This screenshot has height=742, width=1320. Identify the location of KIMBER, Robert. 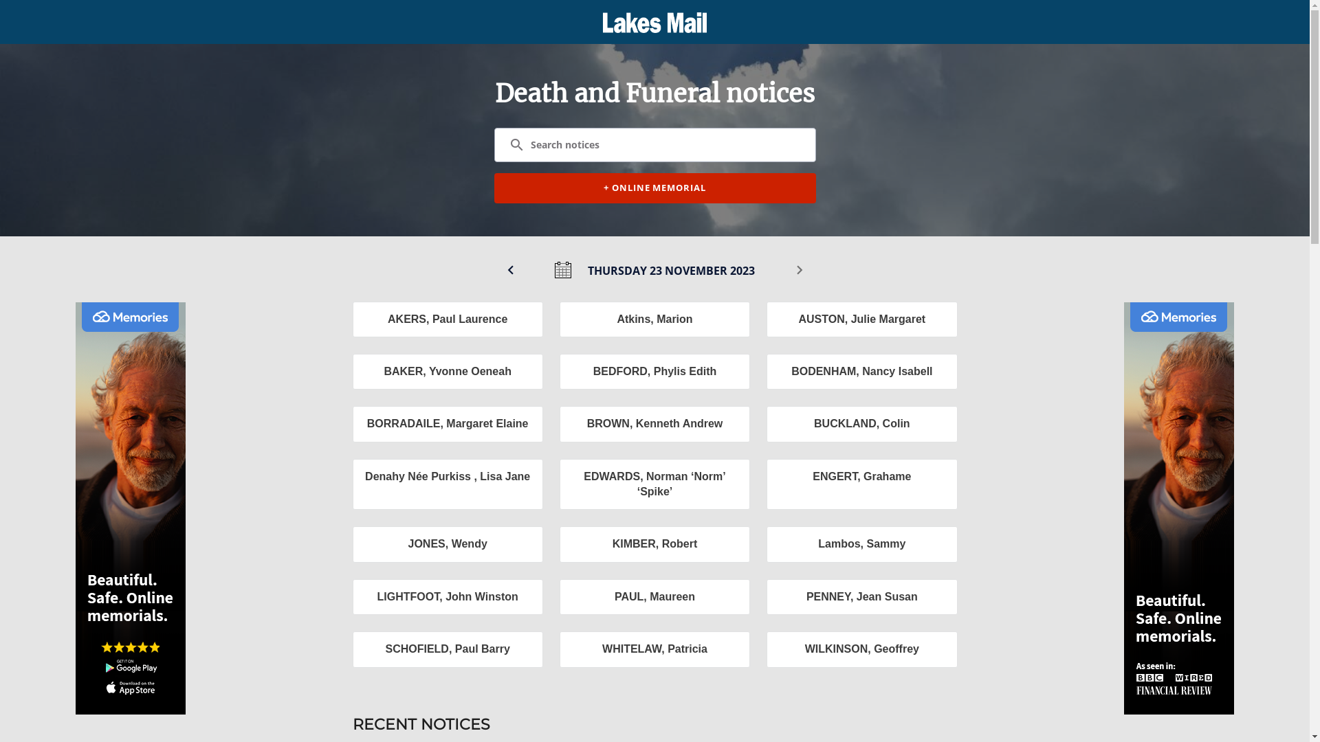
(654, 544).